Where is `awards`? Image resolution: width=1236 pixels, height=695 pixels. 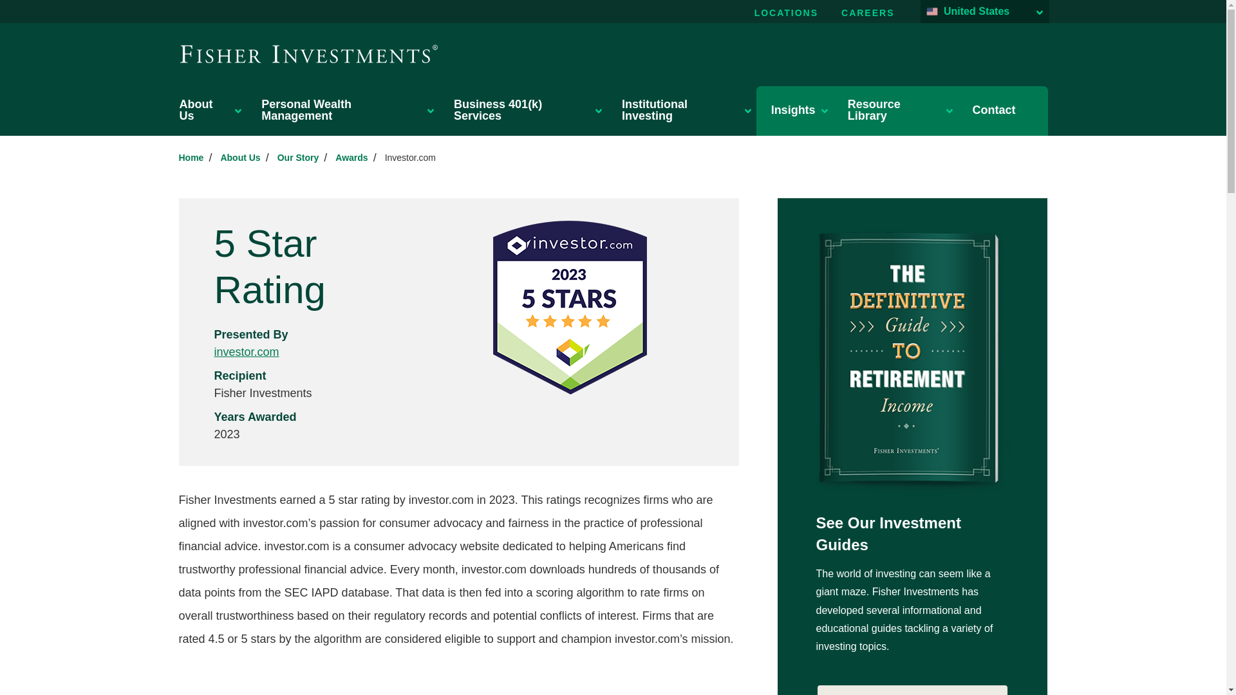
awards is located at coordinates (351, 157).